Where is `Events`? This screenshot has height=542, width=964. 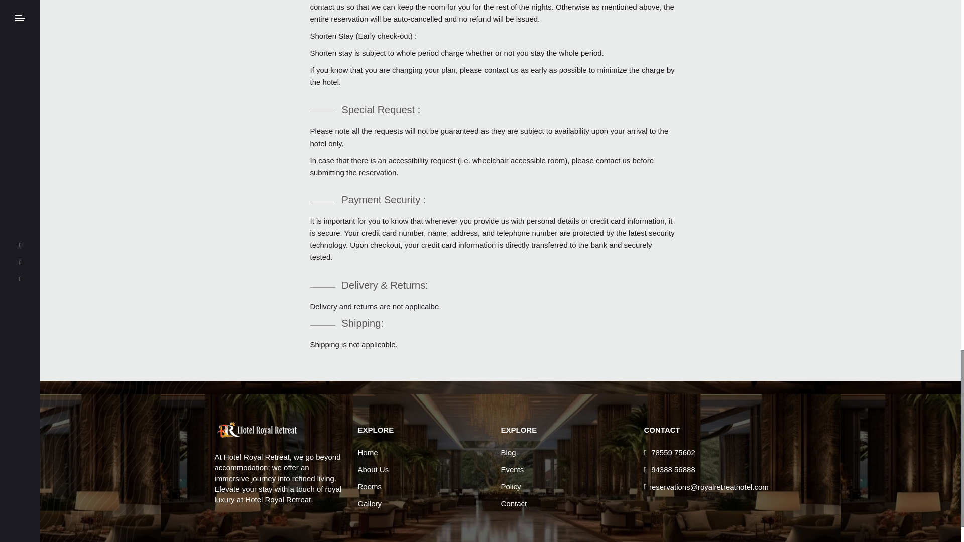 Events is located at coordinates (513, 470).